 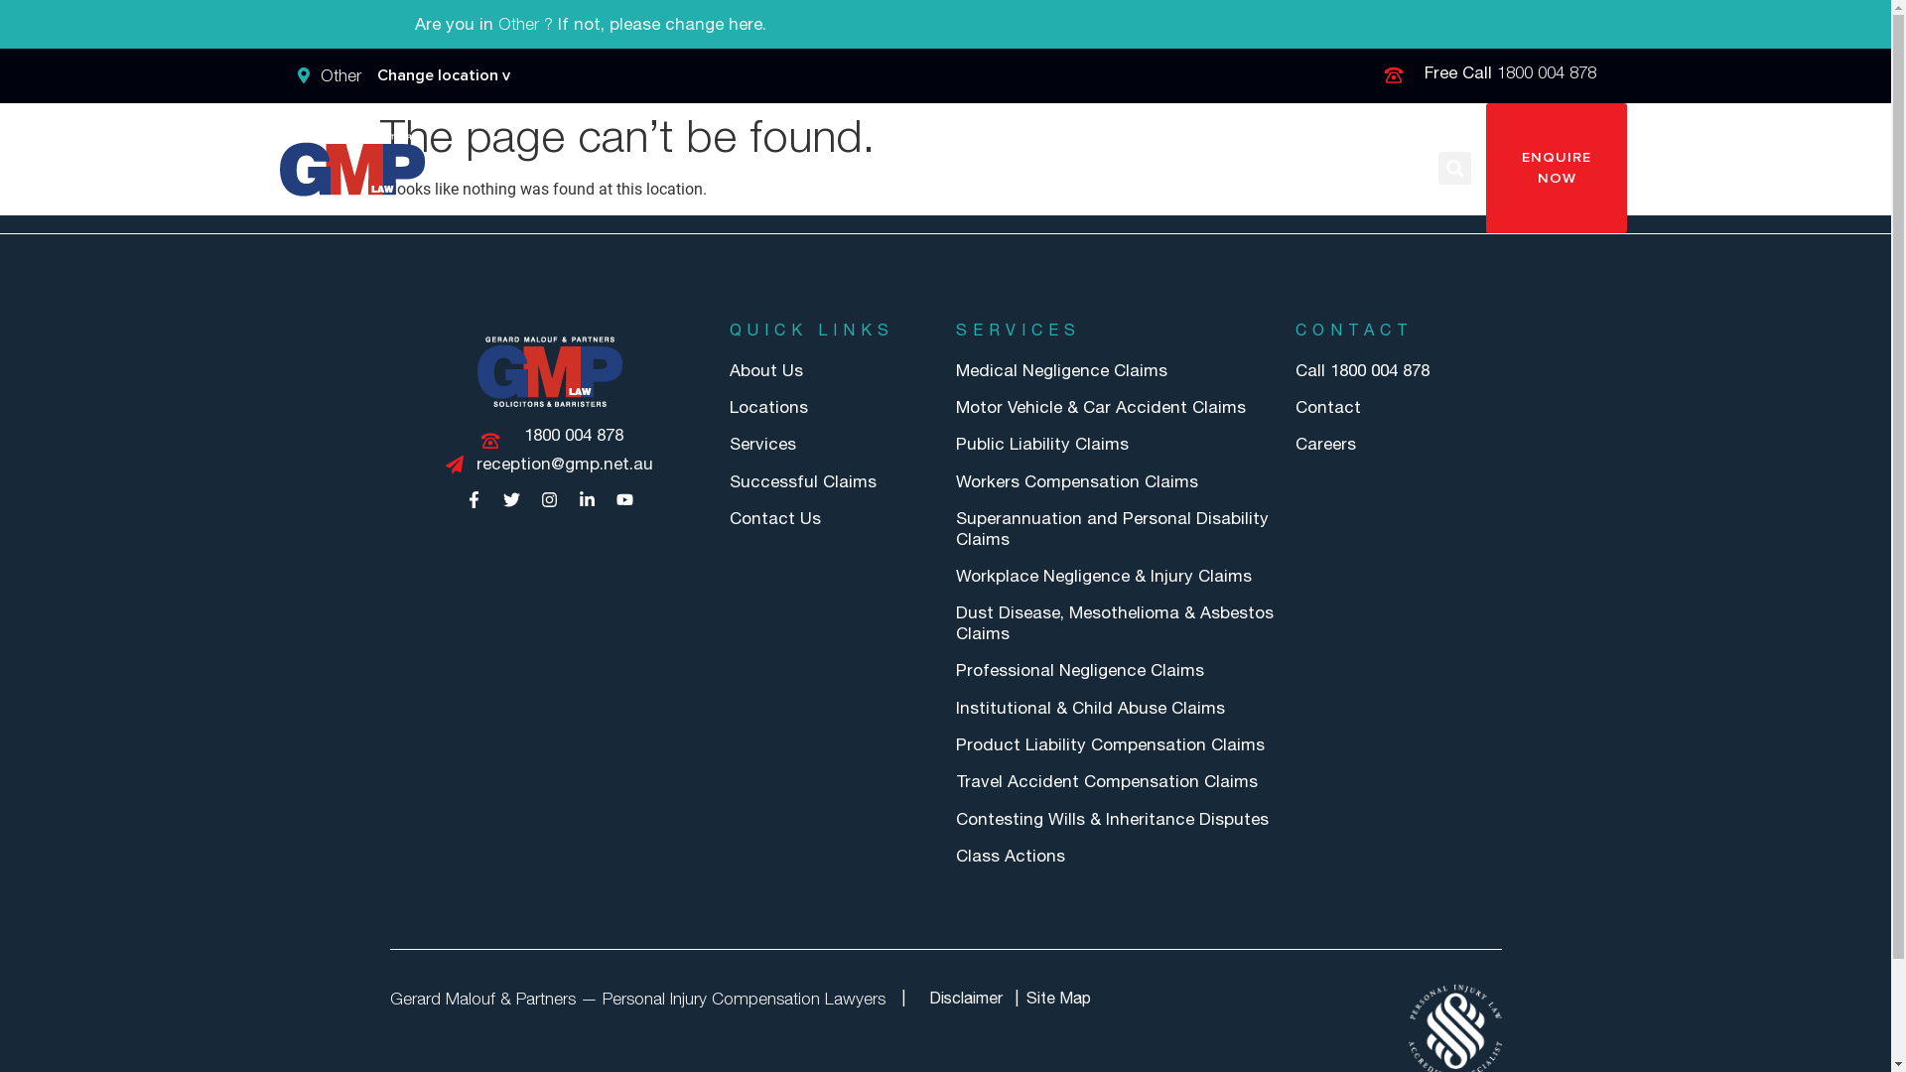 I want to click on Contact, so click(x=1390, y=169).